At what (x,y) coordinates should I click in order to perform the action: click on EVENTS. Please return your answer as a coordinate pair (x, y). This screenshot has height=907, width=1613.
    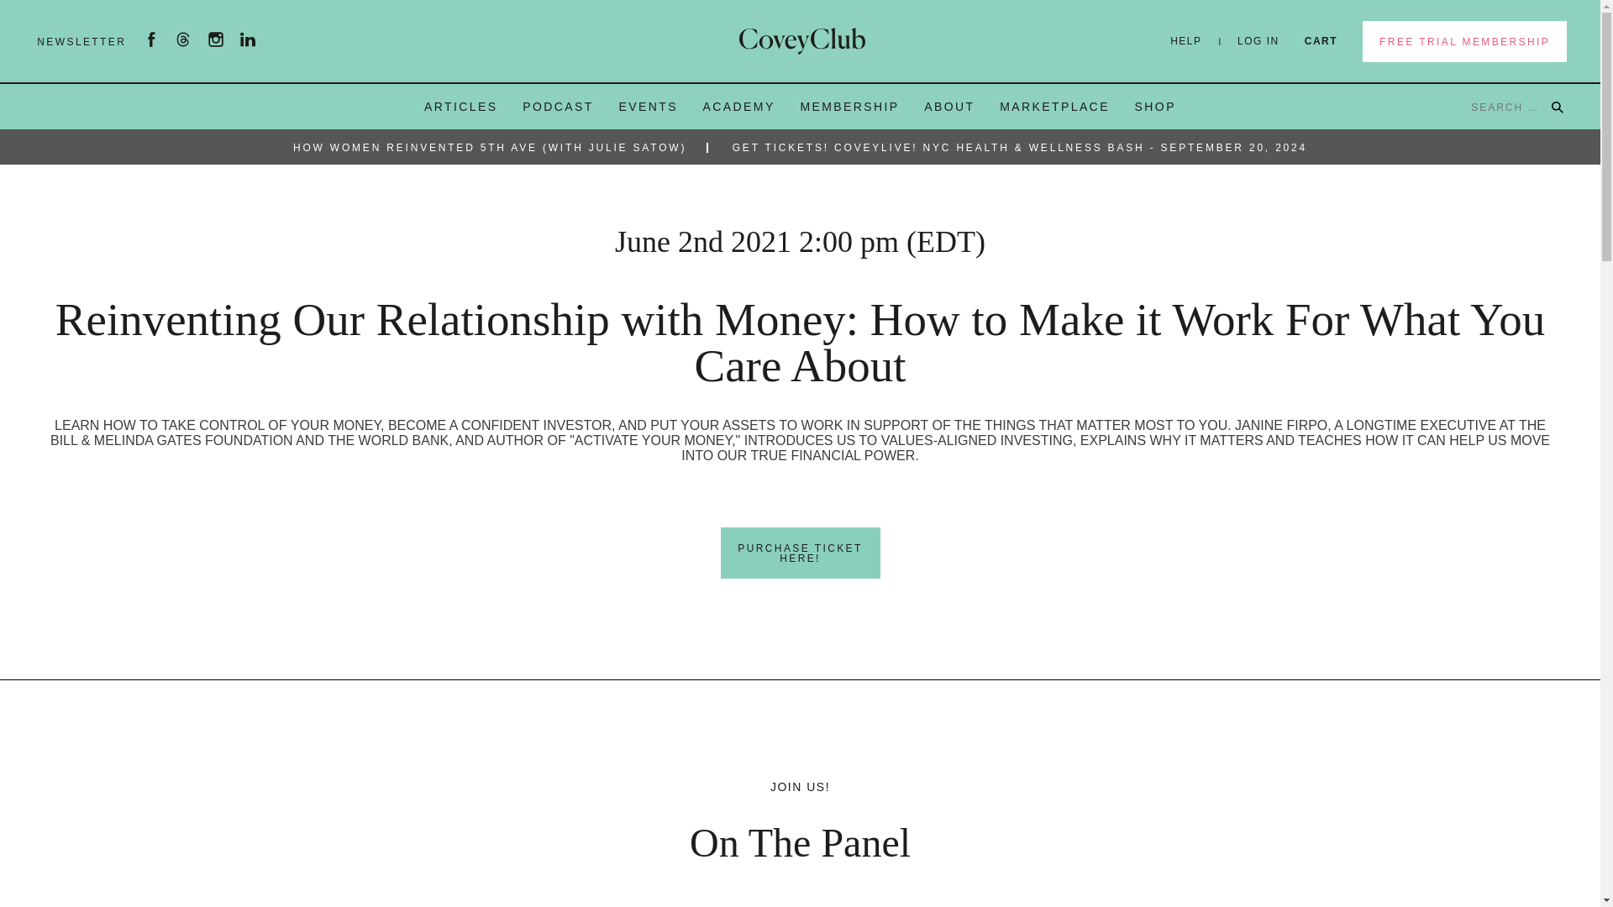
    Looking at the image, I should click on (647, 106).